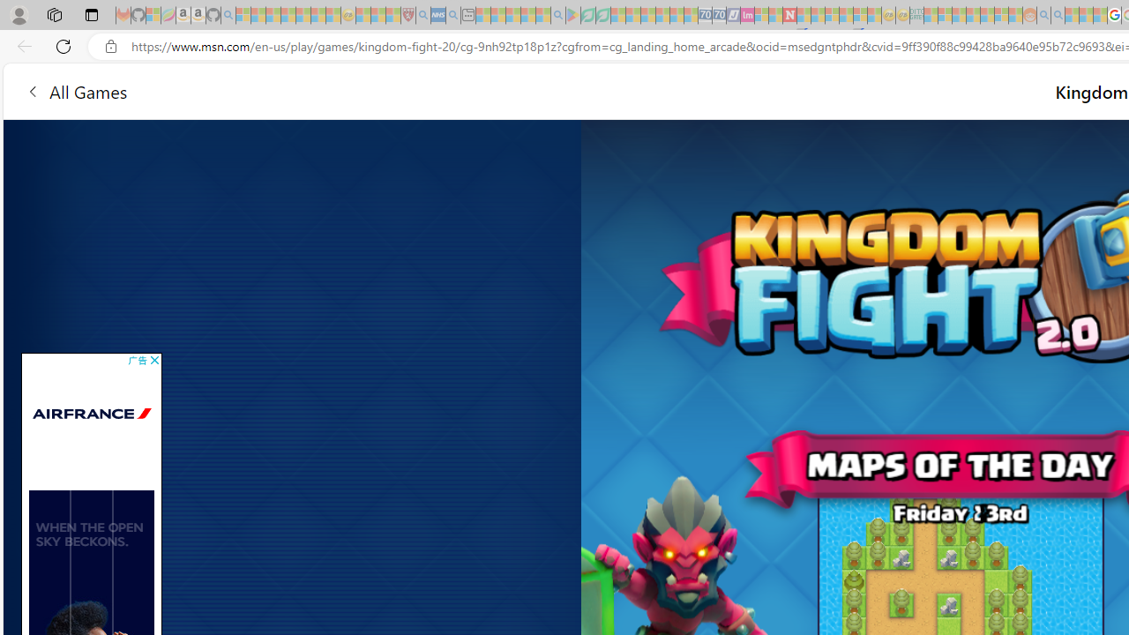  What do you see at coordinates (393, 16) in the screenshot?
I see `Local - MSN - Sleeping` at bounding box center [393, 16].